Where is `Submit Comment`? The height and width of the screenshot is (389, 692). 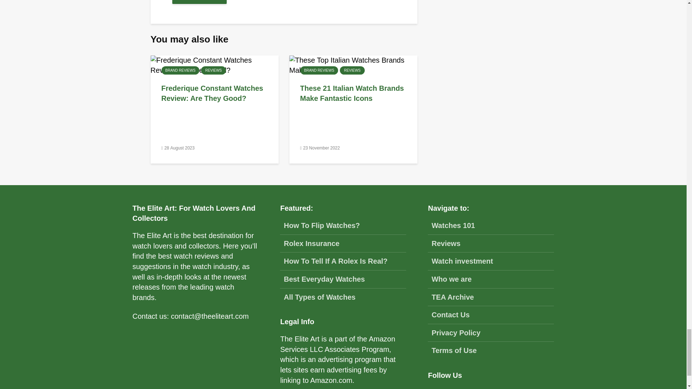 Submit Comment is located at coordinates (200, 2).